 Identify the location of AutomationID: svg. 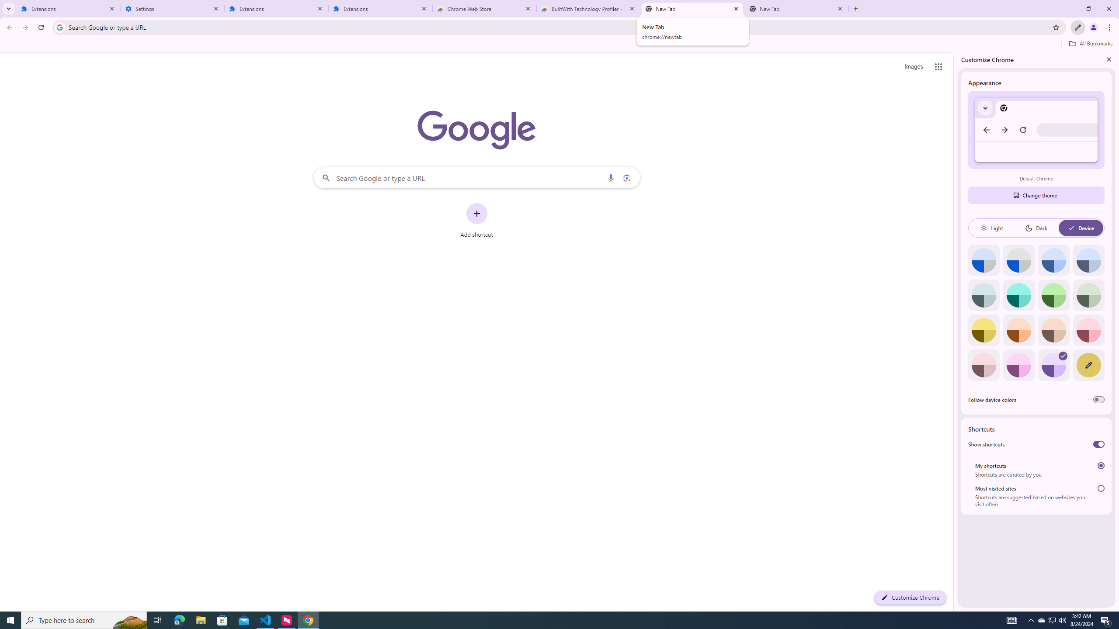
(1063, 356).